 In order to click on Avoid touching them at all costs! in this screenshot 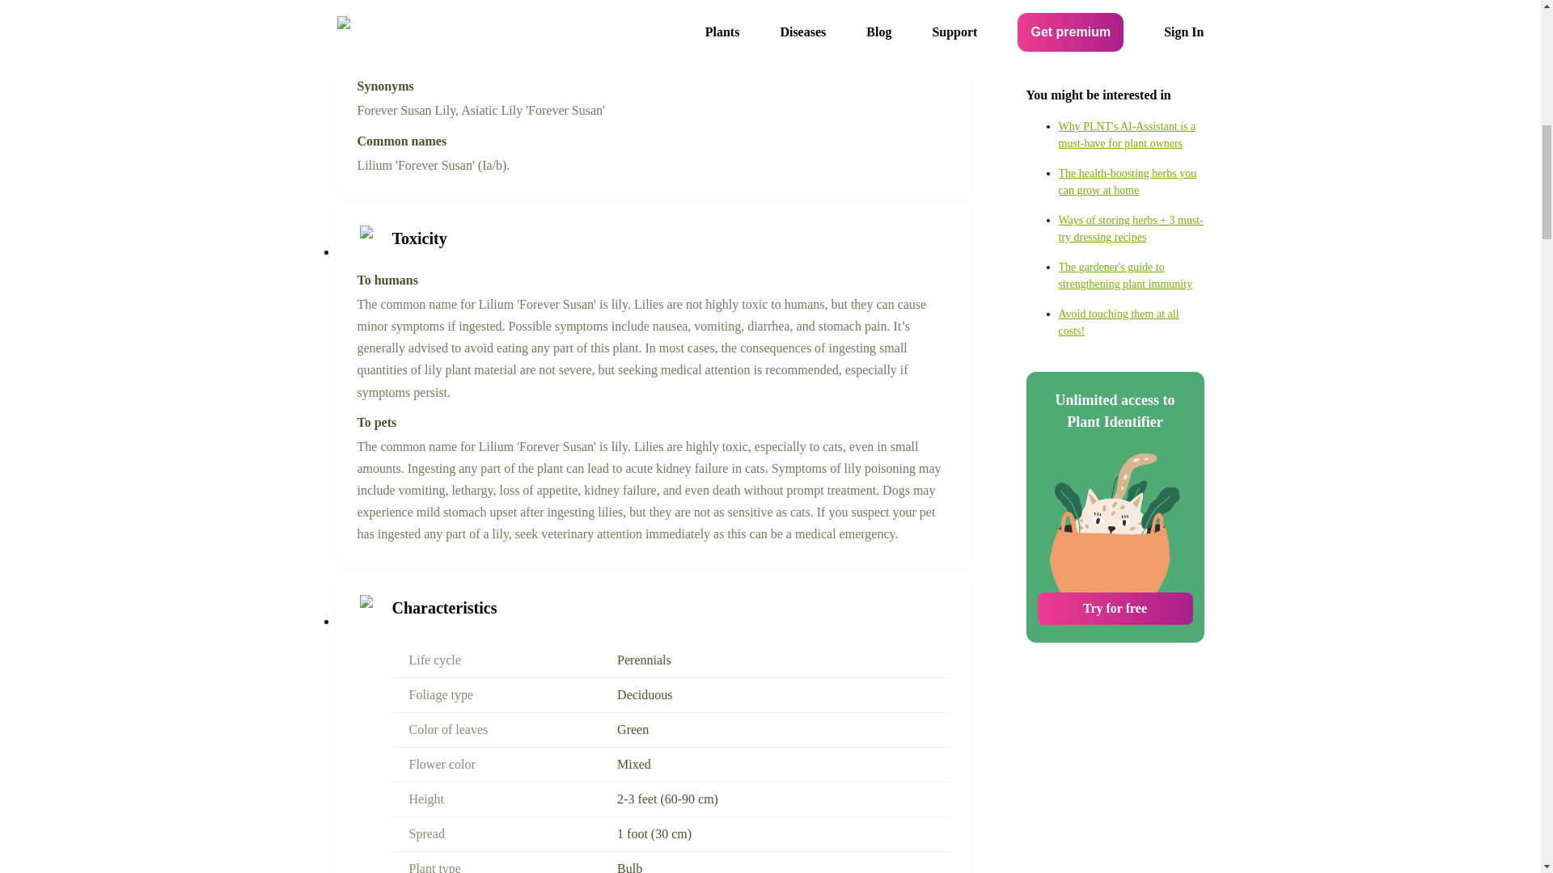, I will do `click(1131, 57)`.